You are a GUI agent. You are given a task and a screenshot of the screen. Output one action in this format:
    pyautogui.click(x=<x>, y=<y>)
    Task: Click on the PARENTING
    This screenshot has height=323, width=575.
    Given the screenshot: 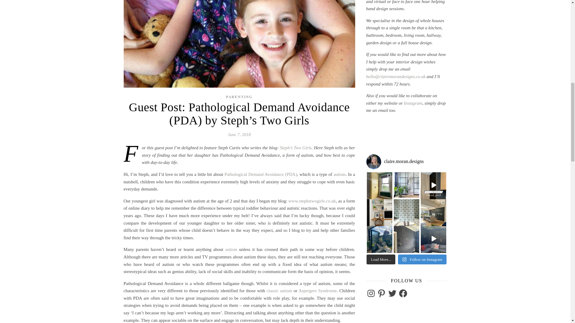 What is the action you would take?
    pyautogui.click(x=239, y=97)
    